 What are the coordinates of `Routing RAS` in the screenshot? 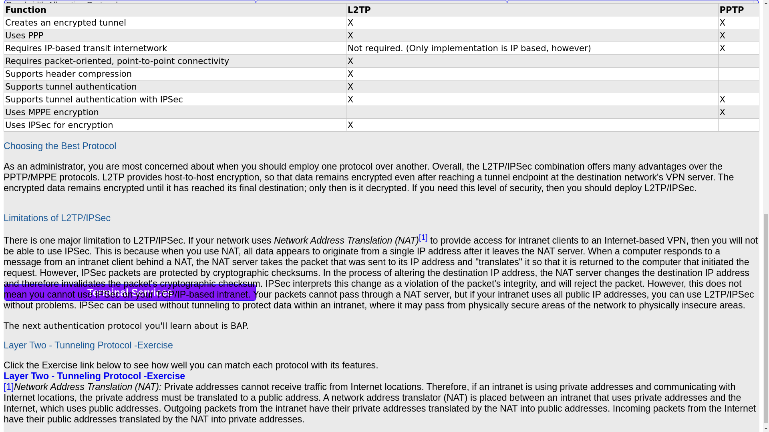 It's located at (379, 25).